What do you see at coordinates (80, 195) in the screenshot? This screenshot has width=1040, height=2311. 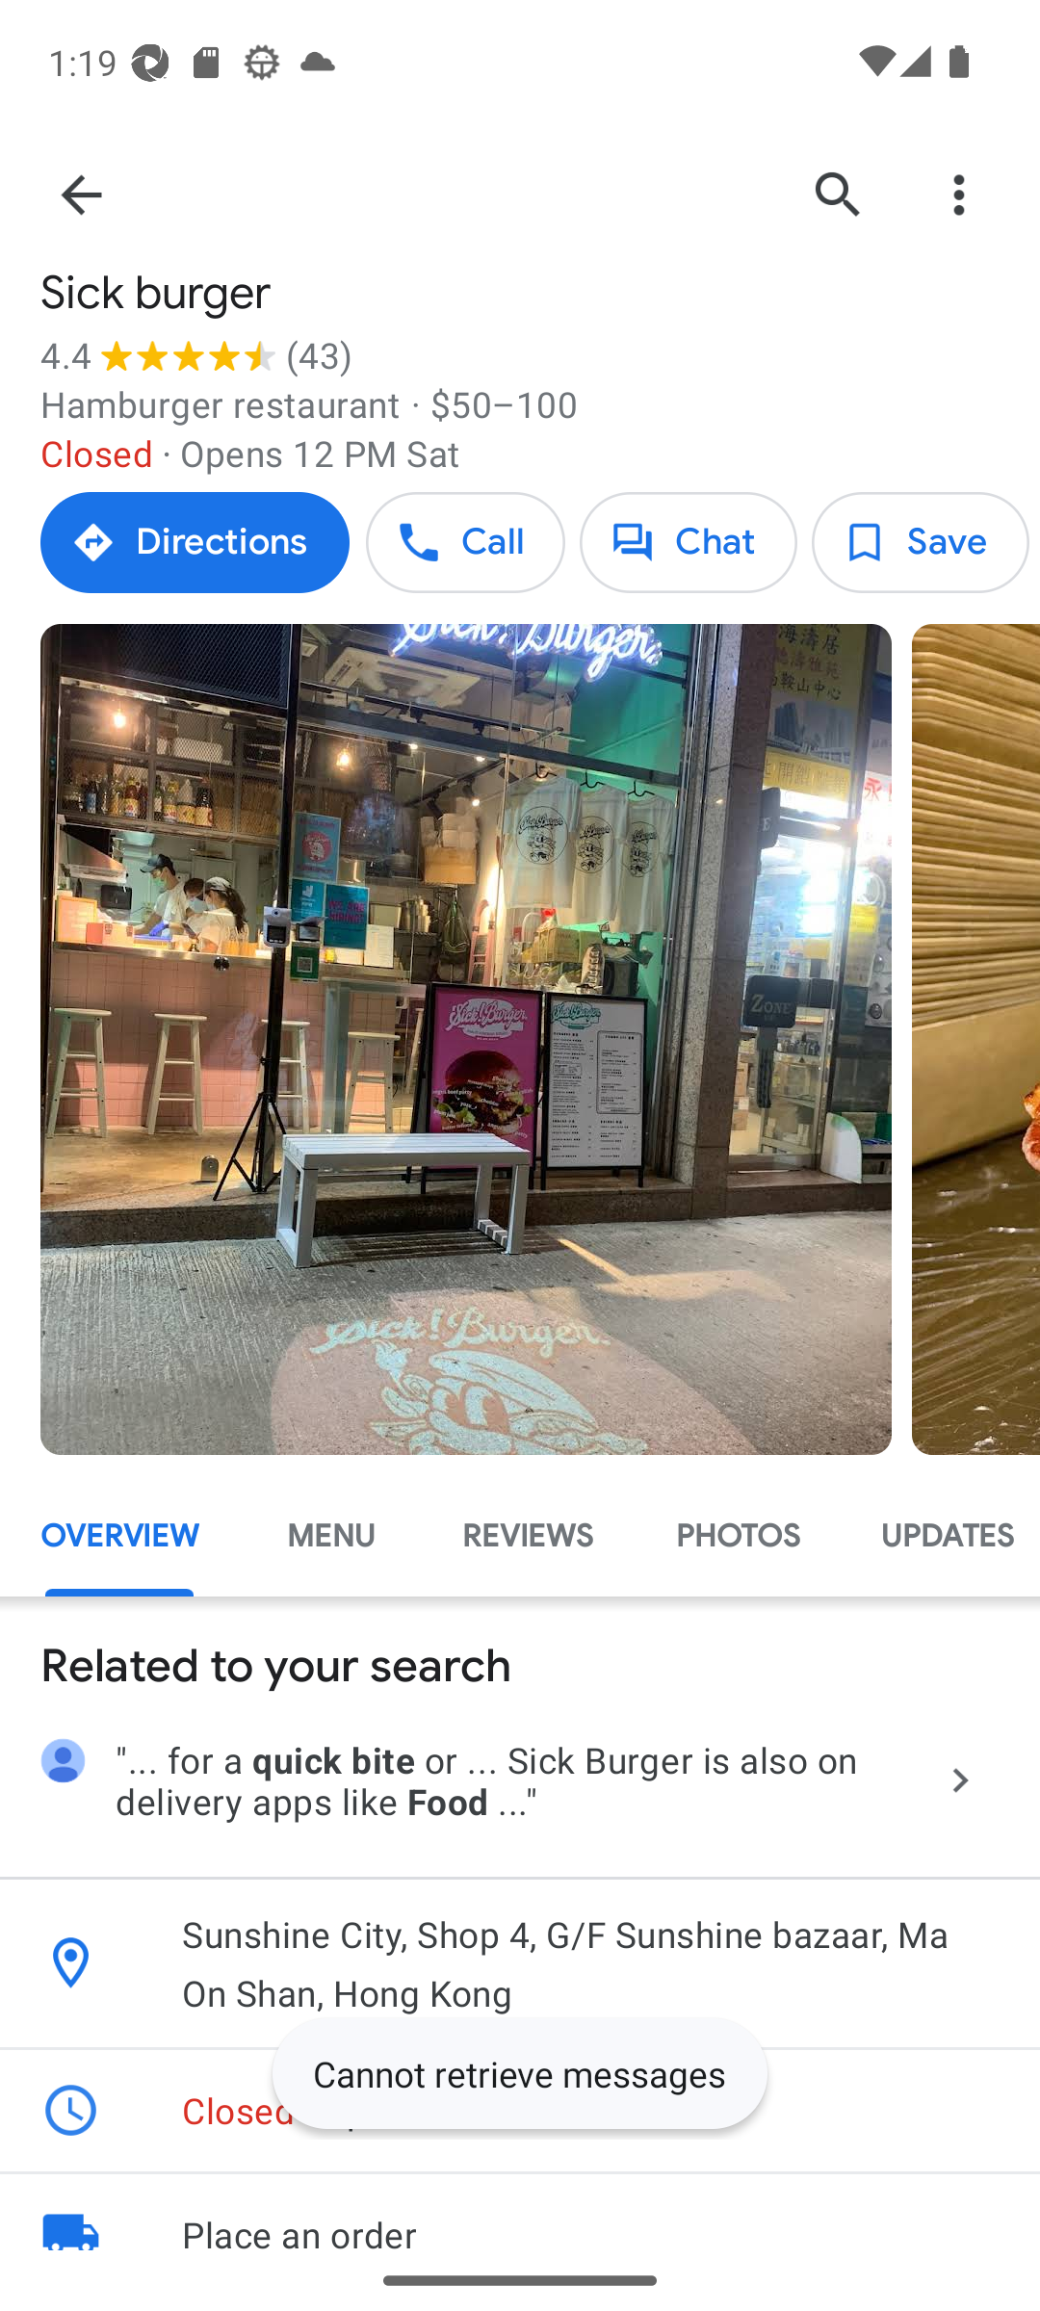 I see `Back to Search` at bounding box center [80, 195].